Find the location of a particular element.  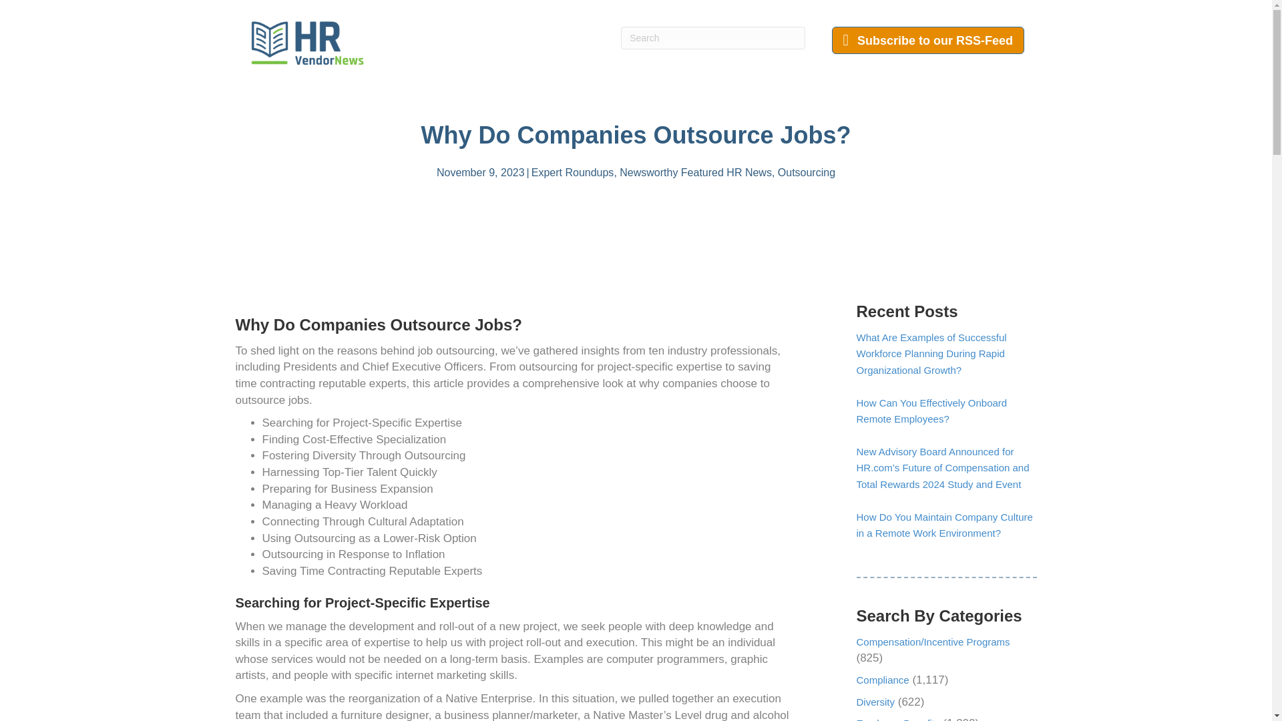

Diversity is located at coordinates (875, 701).